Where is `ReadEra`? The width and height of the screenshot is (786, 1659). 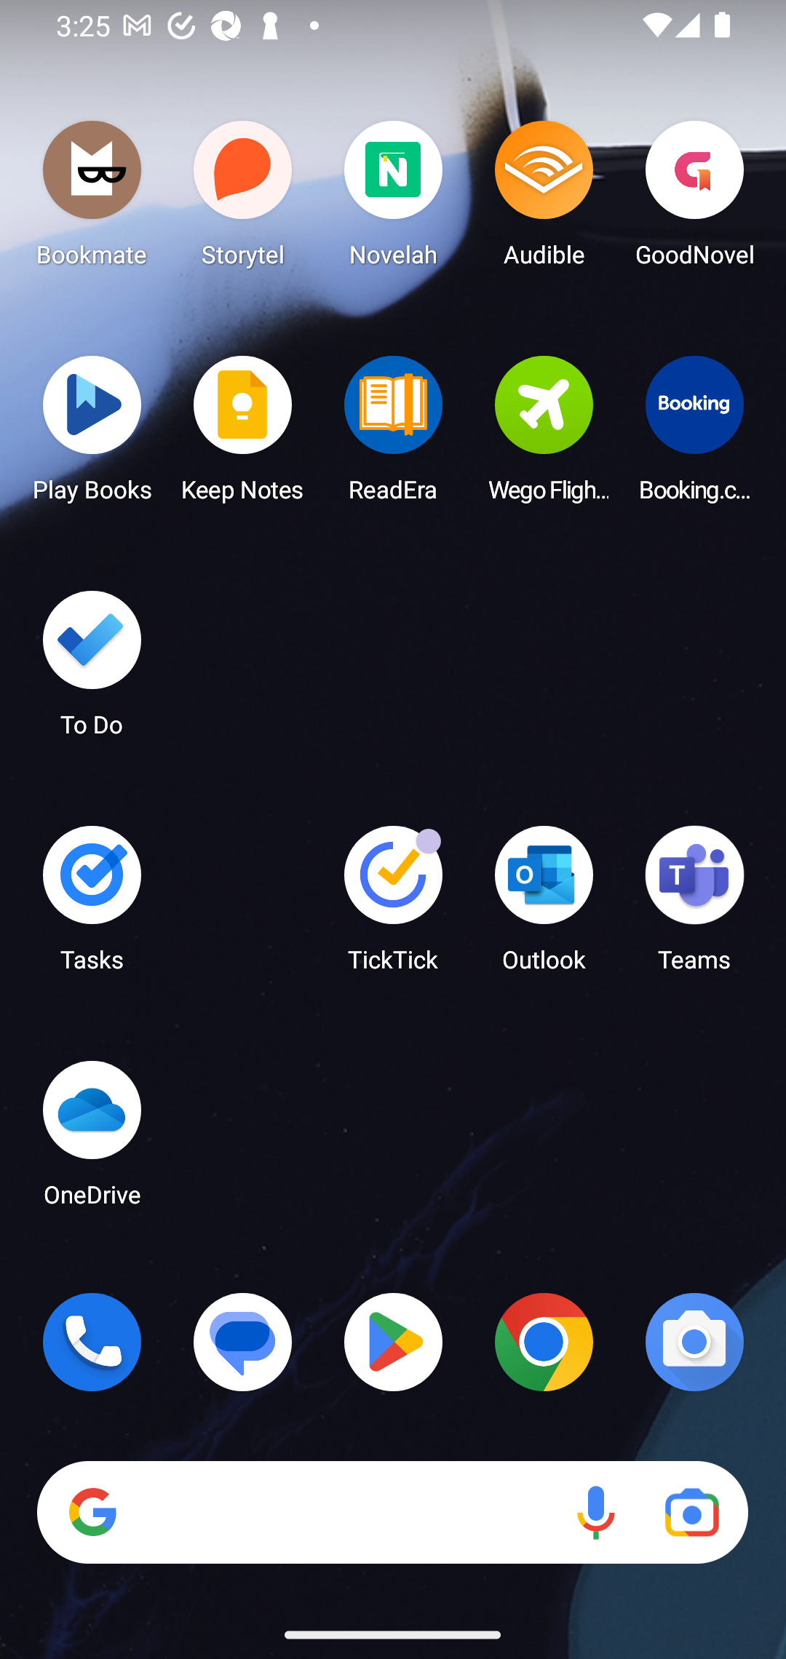 ReadEra is located at coordinates (393, 434).